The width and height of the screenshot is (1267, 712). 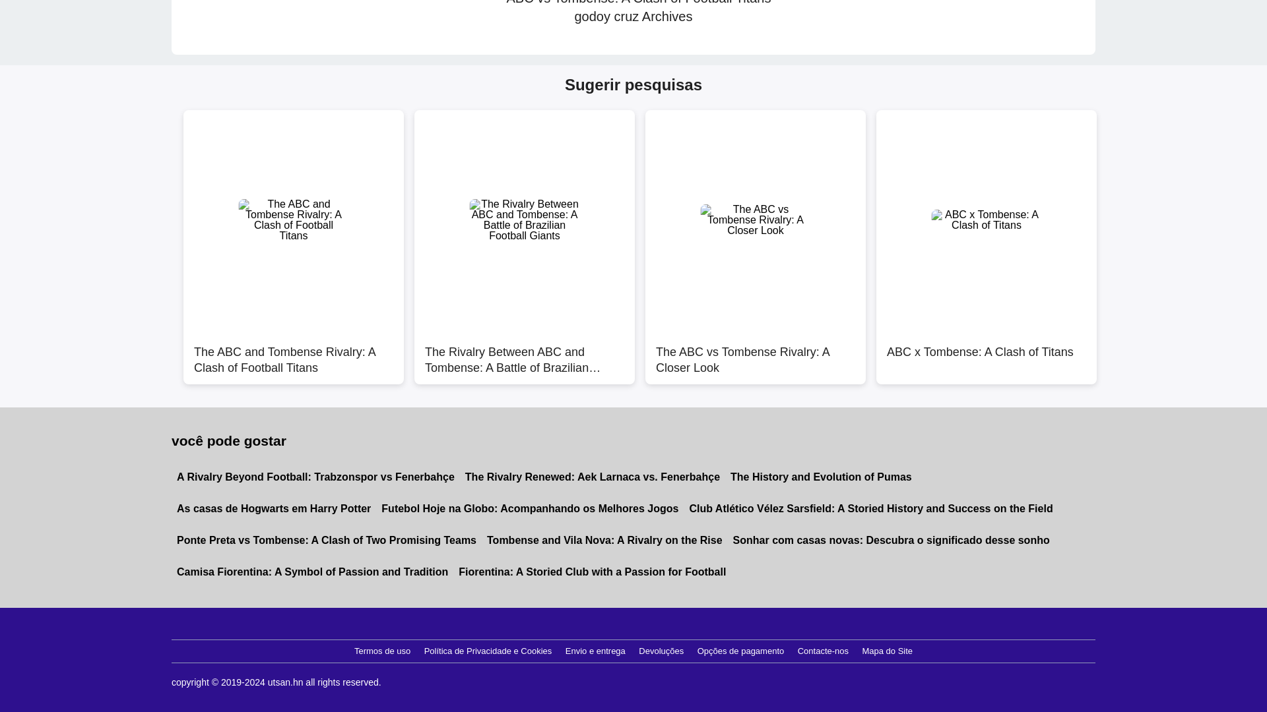 I want to click on Camisa Fiorentina: A Symbol of Passion and Tradition, so click(x=312, y=572).